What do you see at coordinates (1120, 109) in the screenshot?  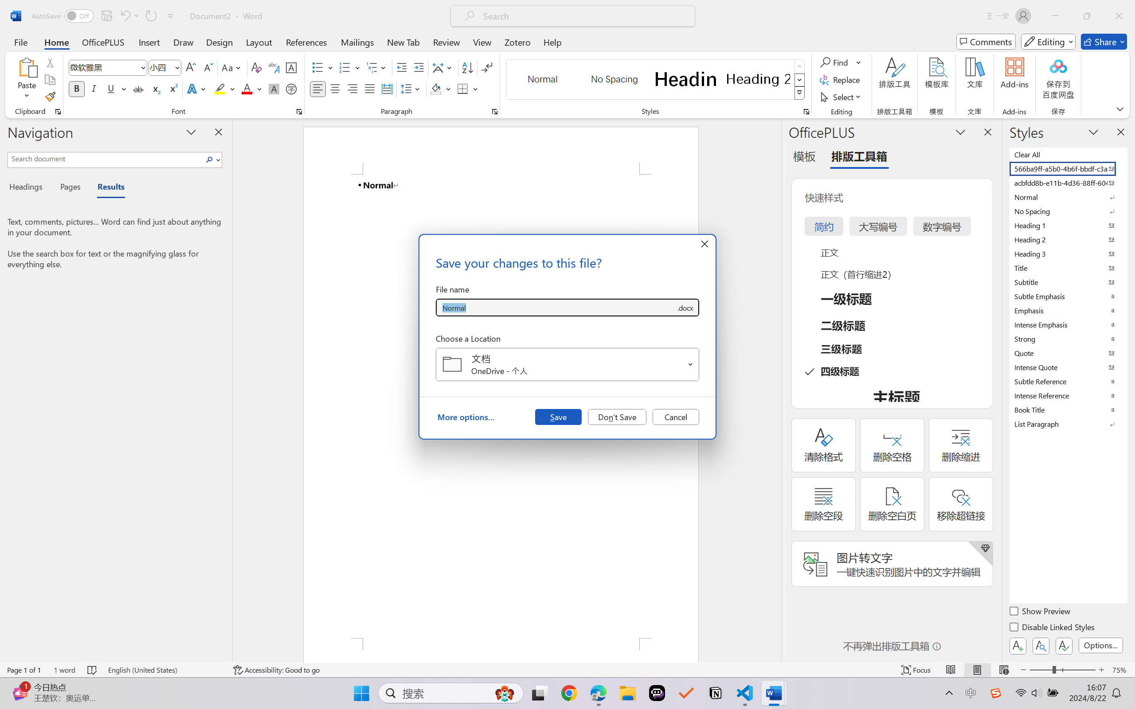 I see `Ribbon Display Options` at bounding box center [1120, 109].